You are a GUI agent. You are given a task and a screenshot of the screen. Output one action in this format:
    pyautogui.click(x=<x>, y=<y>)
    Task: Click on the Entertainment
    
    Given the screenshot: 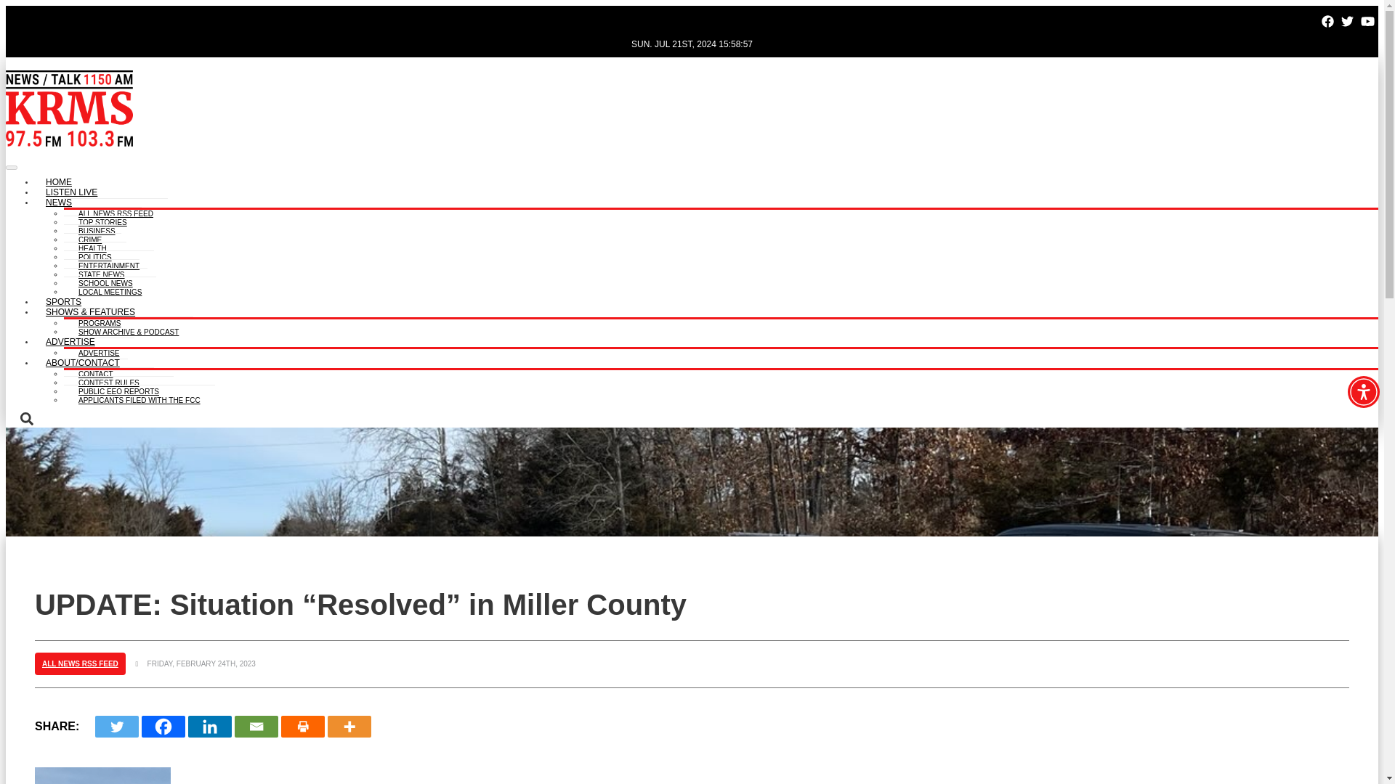 What is the action you would take?
    pyautogui.click(x=109, y=264)
    